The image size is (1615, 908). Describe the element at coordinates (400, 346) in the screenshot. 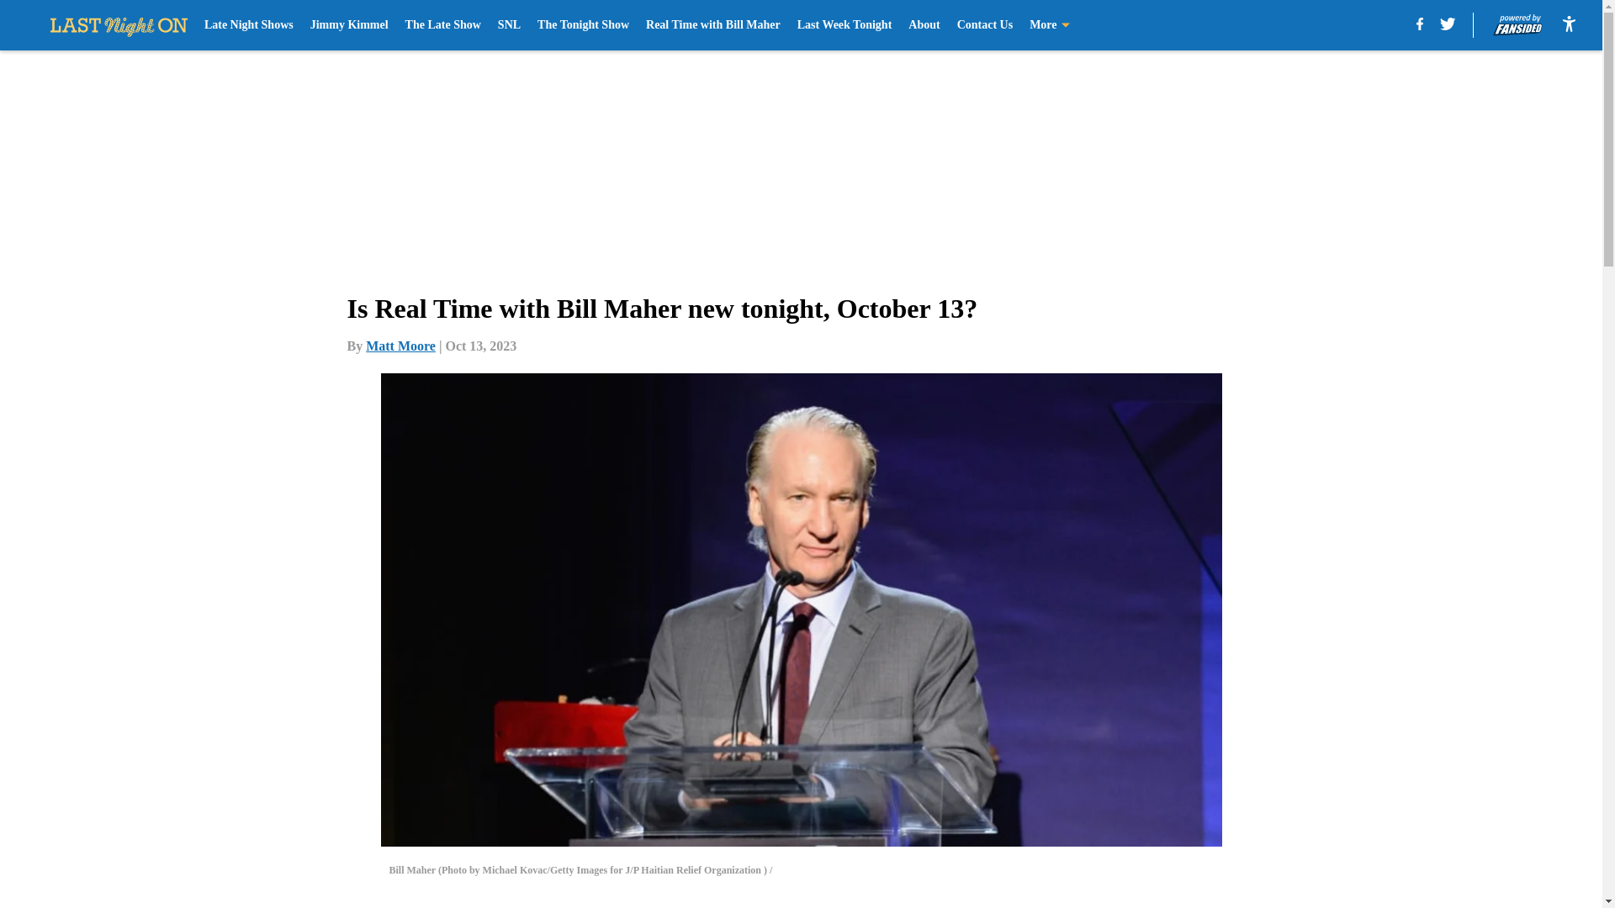

I see `Matt Moore` at that location.